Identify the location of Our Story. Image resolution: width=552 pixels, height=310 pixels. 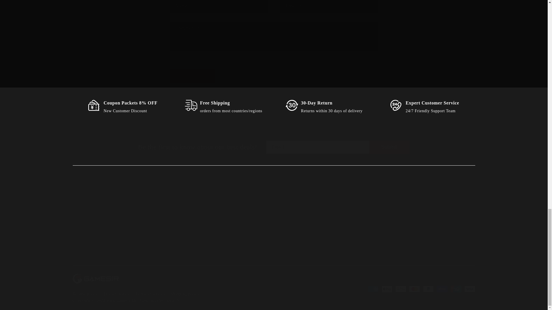
(389, 147).